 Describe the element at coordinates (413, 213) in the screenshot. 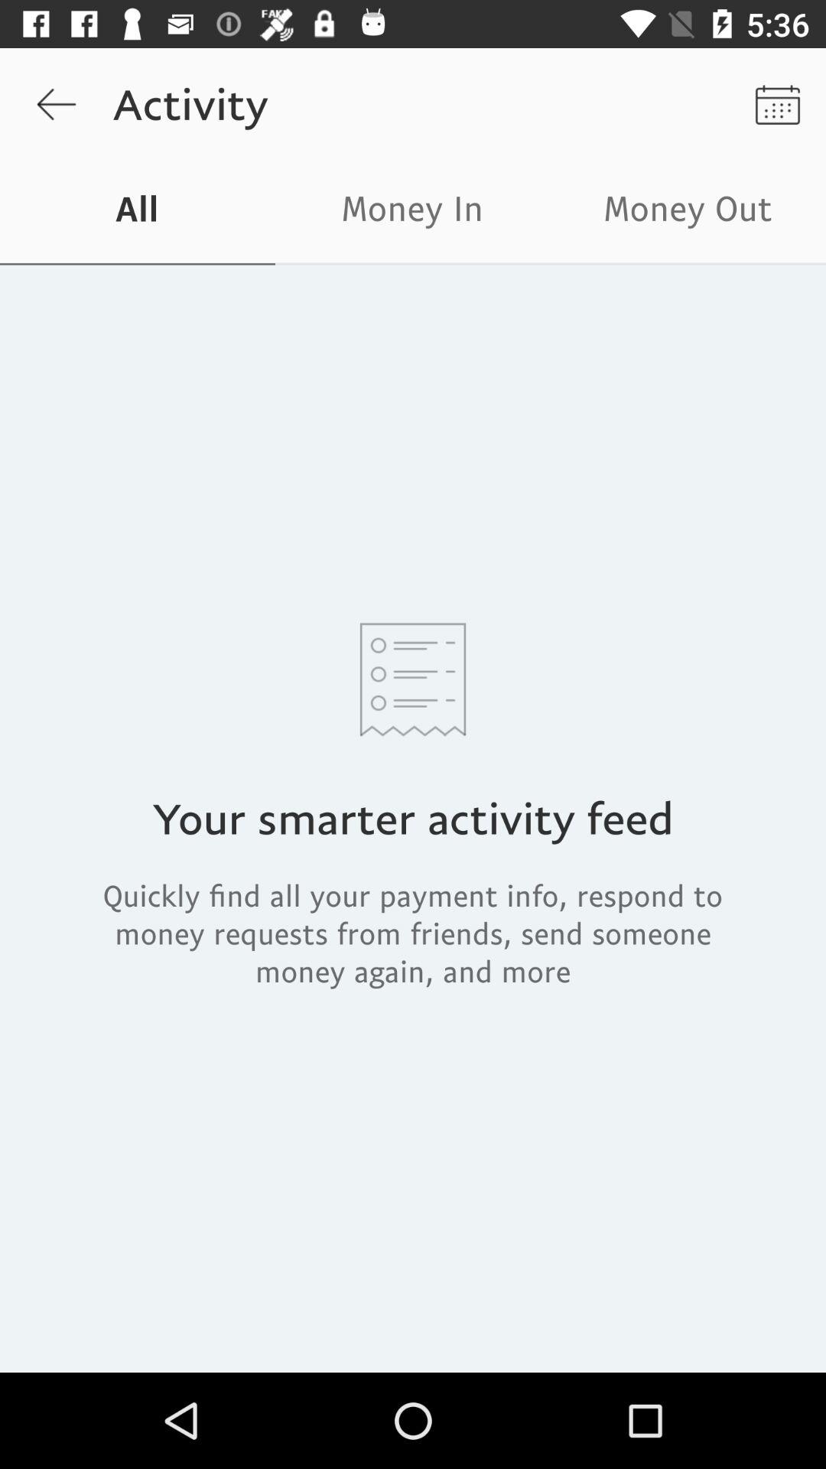

I see `press the money in icon` at that location.